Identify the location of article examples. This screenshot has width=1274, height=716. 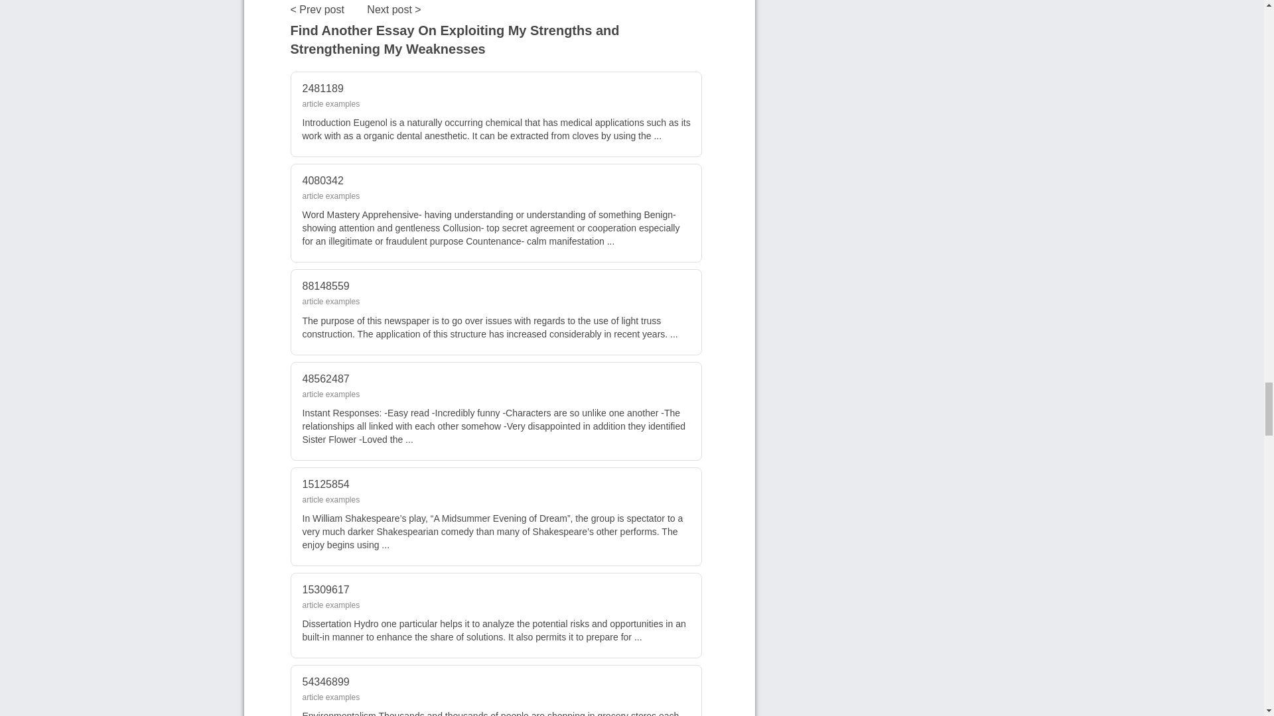
(332, 697).